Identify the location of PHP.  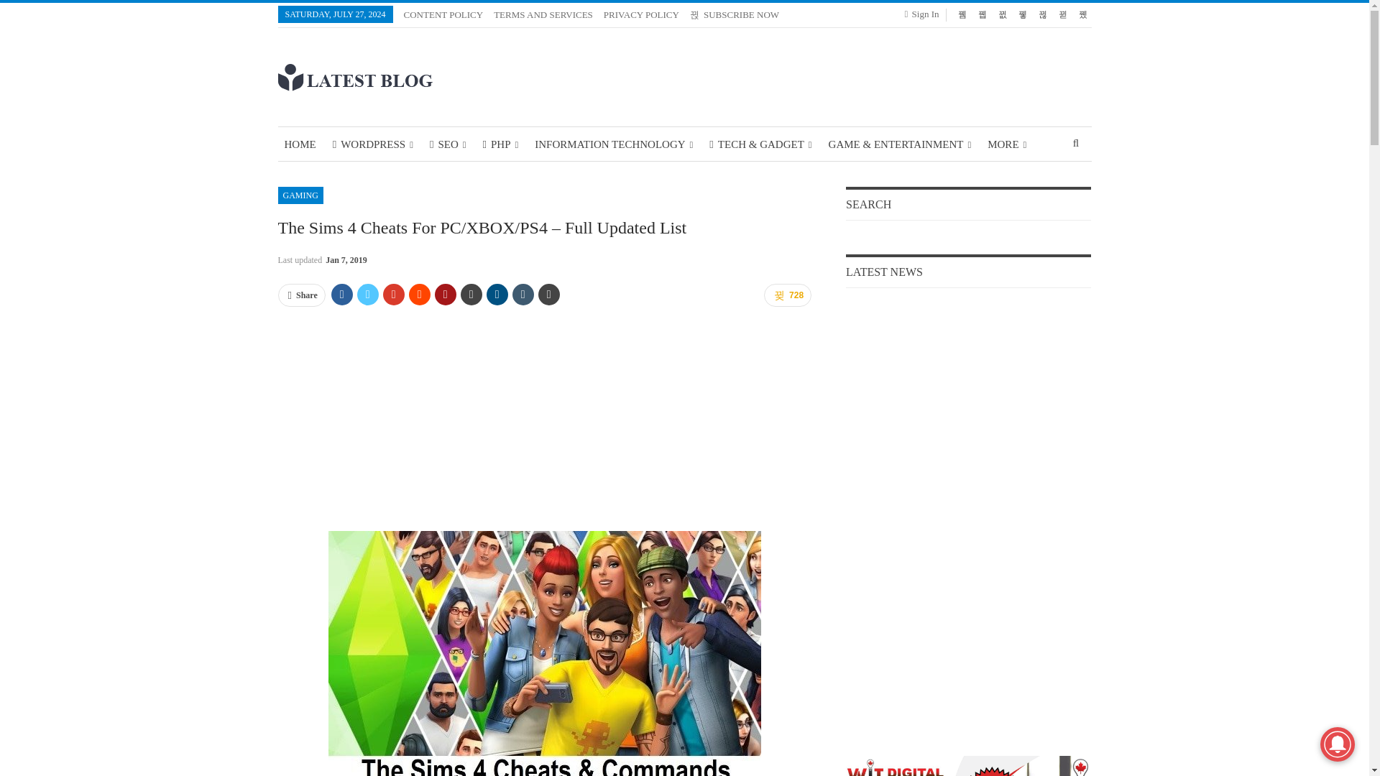
(500, 144).